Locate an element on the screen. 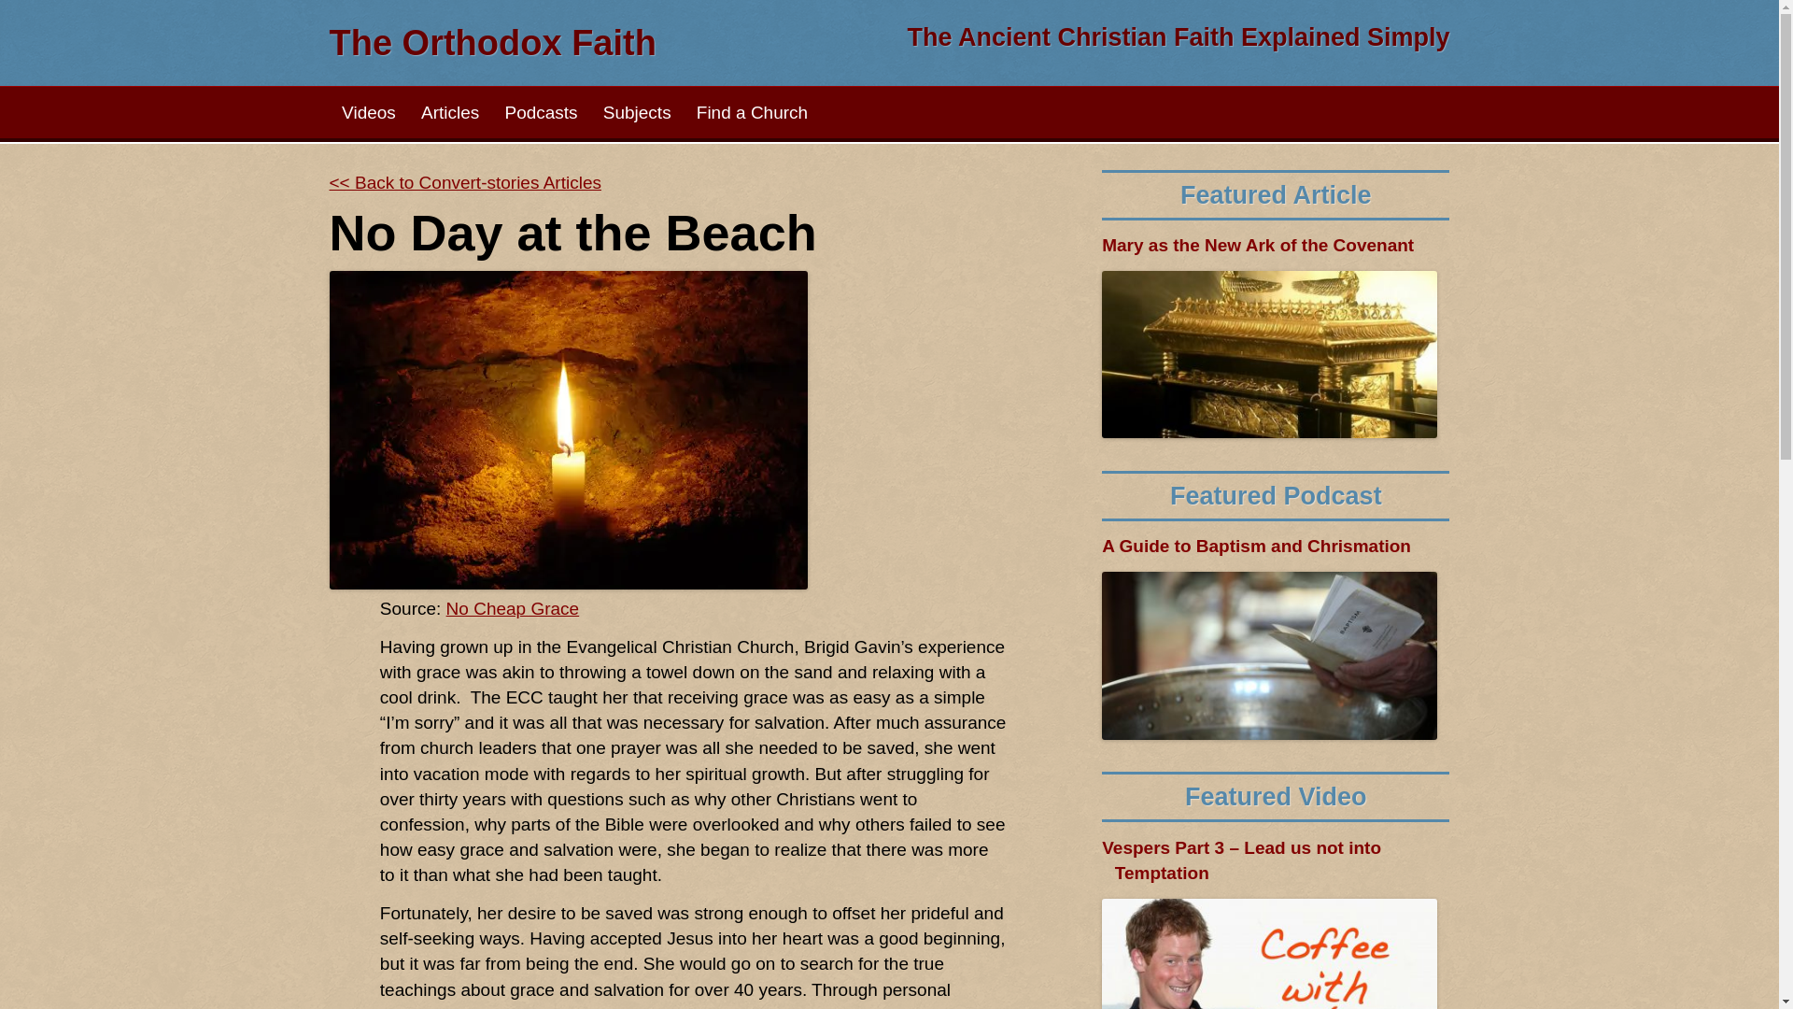  Subjects is located at coordinates (636, 112).